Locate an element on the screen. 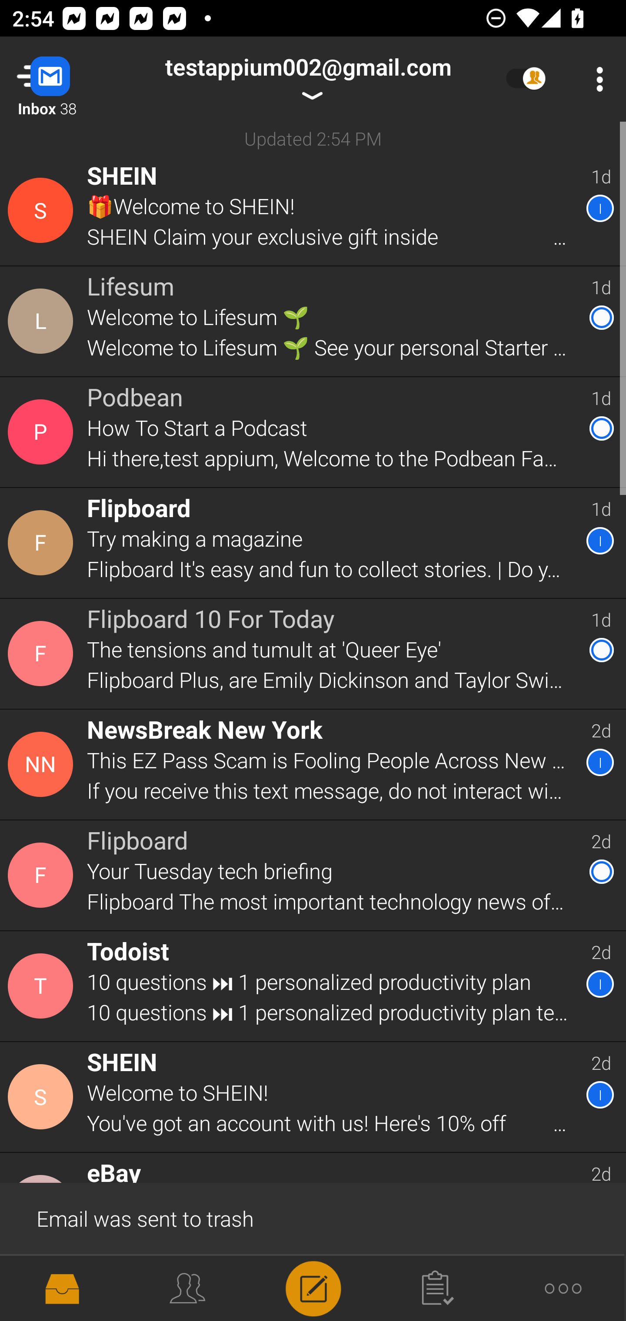  Navigate up is located at coordinates (69, 79).